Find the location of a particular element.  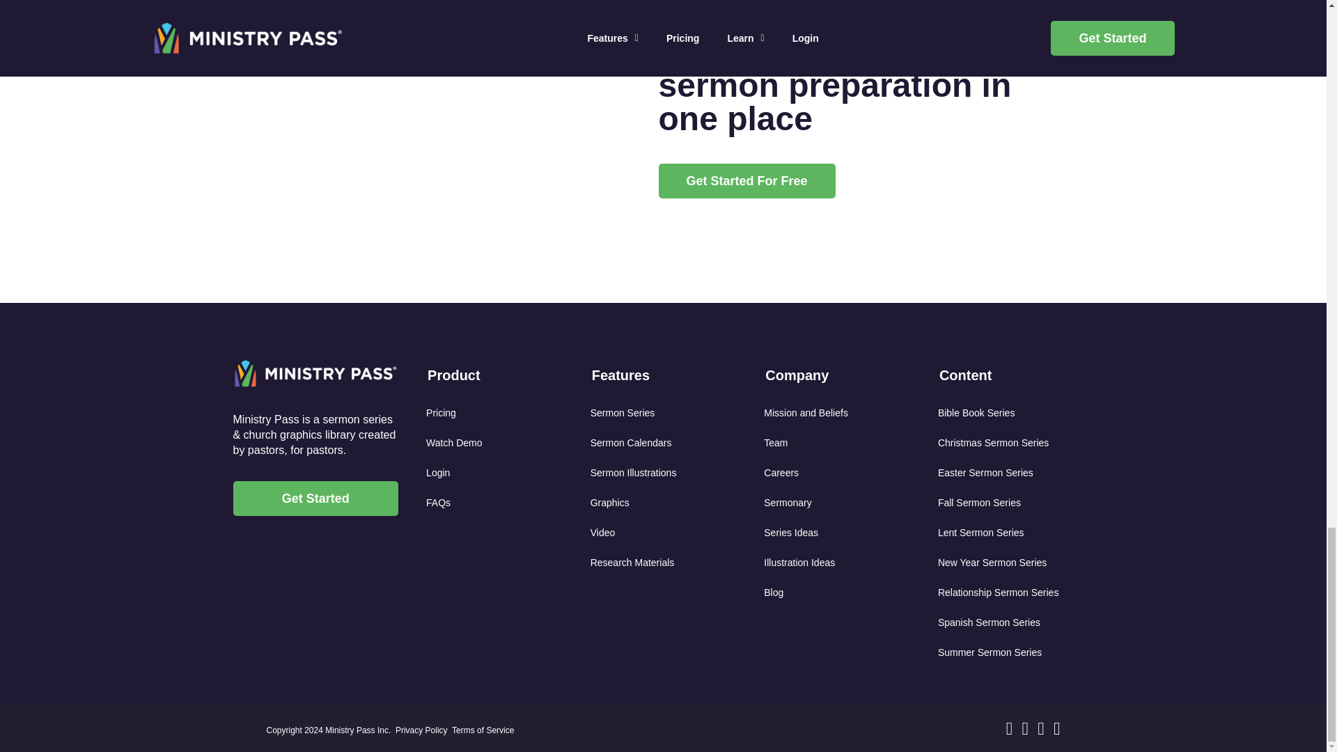

Sermon Illustrations is located at coordinates (668, 473).